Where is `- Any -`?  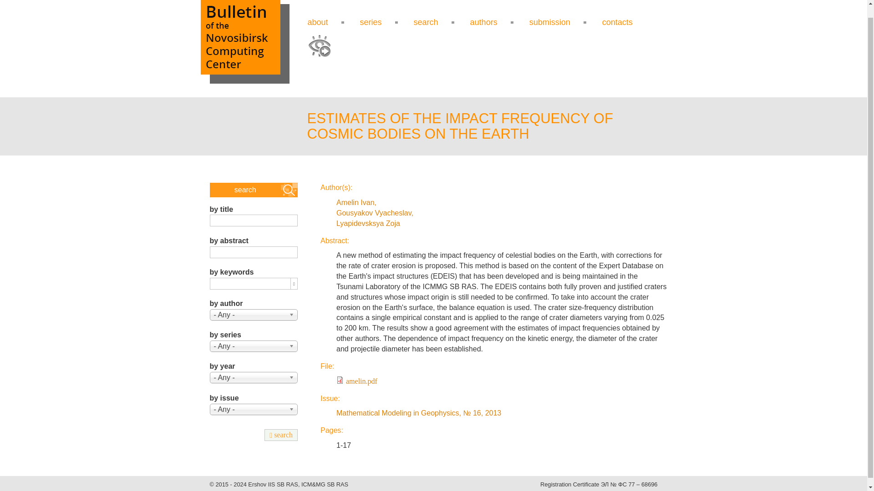 - Any - is located at coordinates (254, 346).